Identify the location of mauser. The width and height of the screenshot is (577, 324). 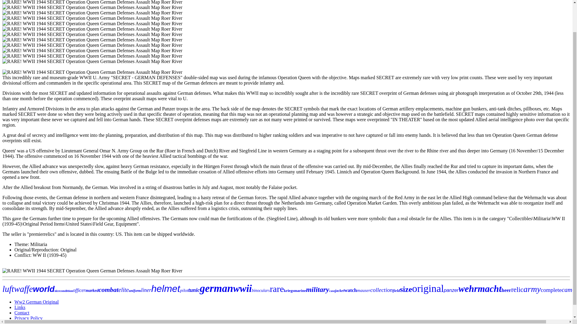
(364, 290).